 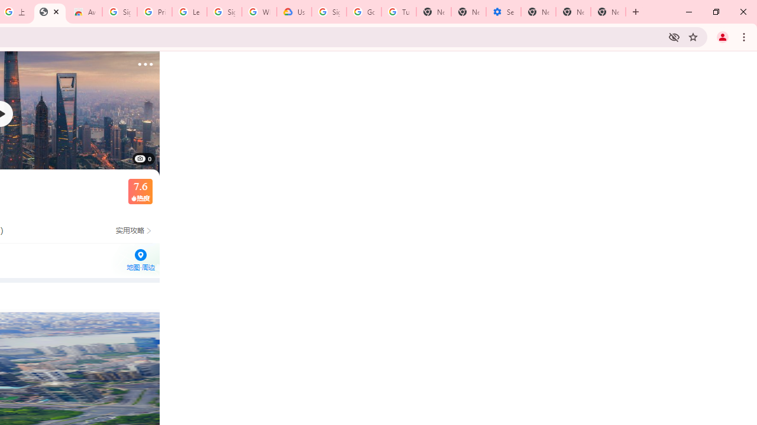 What do you see at coordinates (364, 12) in the screenshot?
I see `Google Account Help` at bounding box center [364, 12].